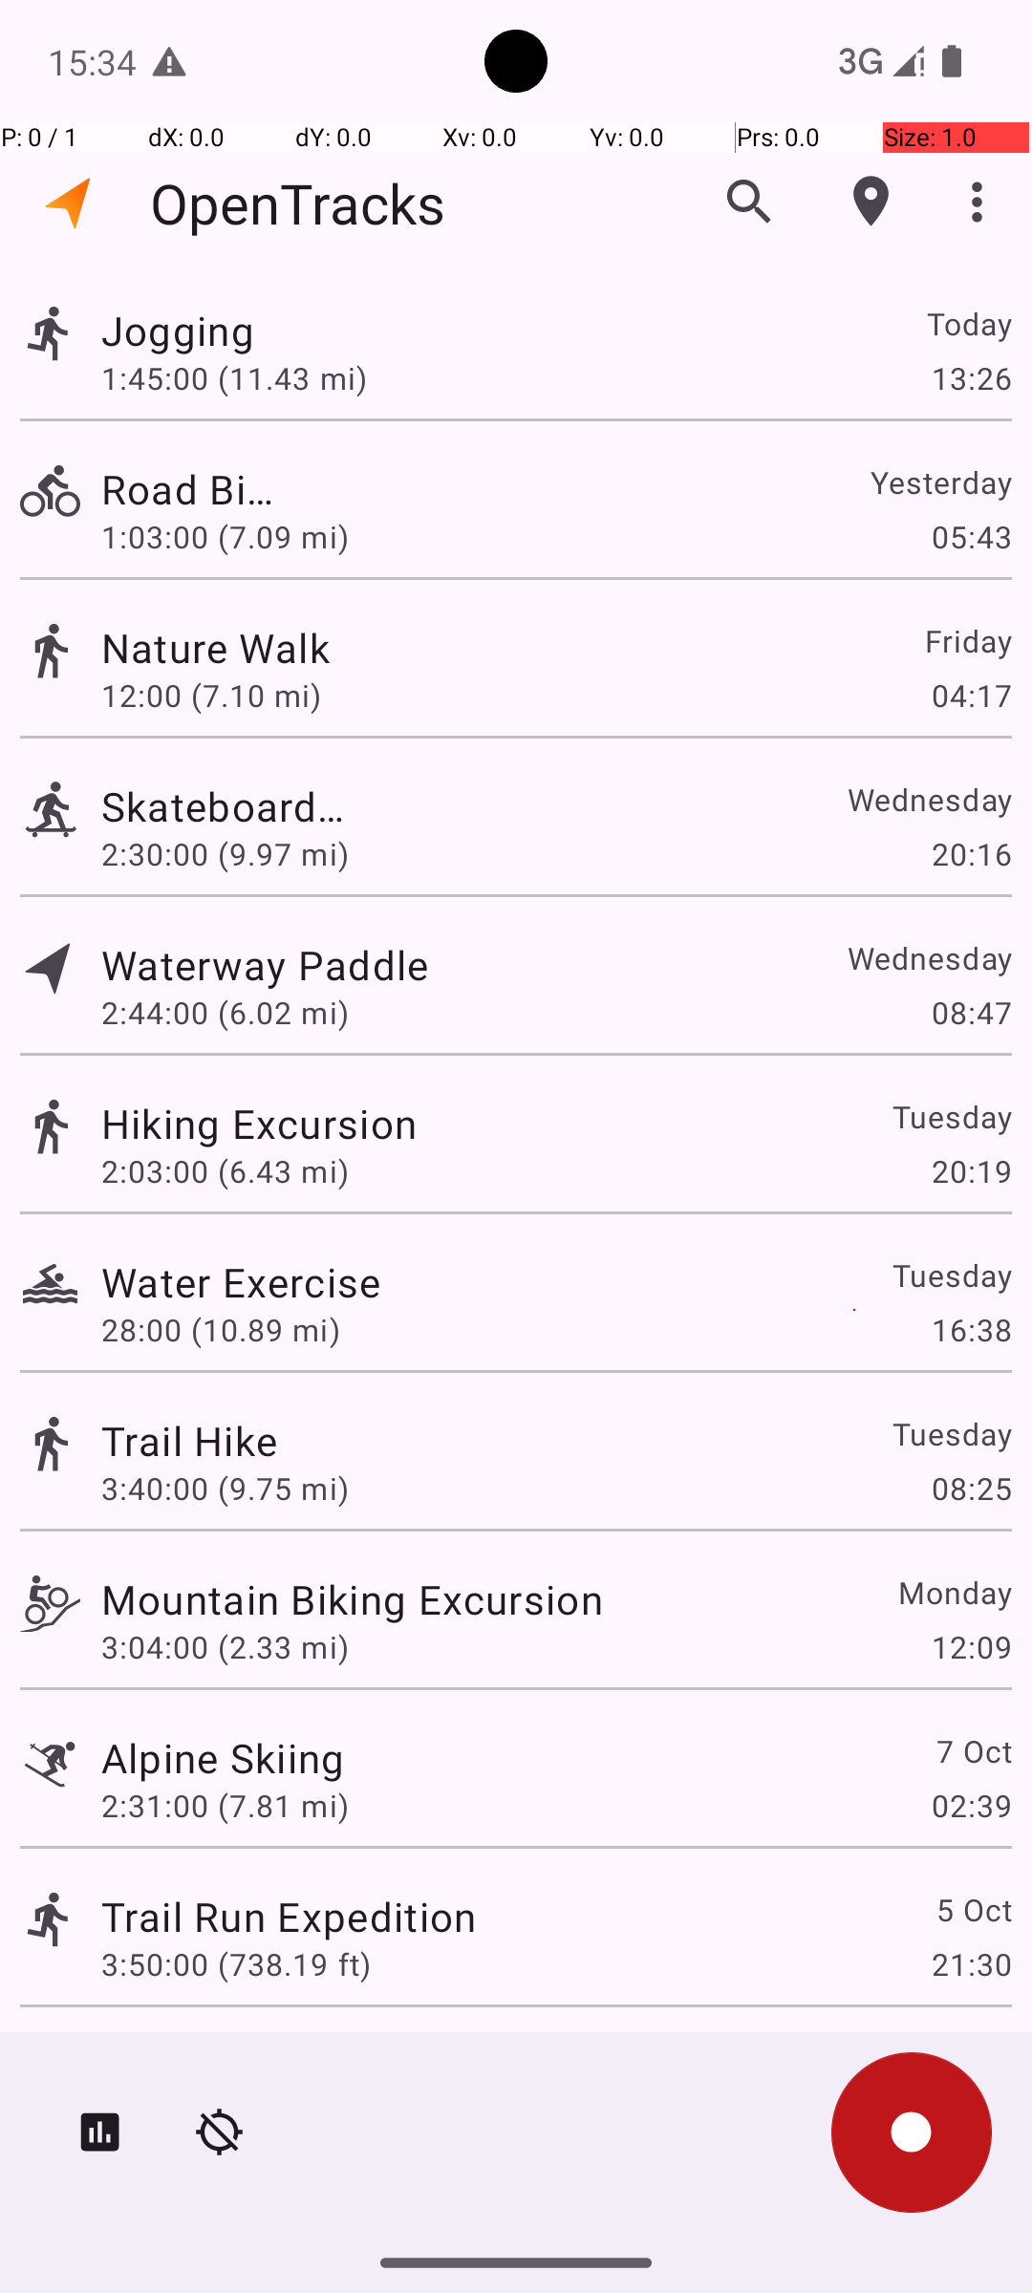 This screenshot has height=2293, width=1032. Describe the element at coordinates (912, 2132) in the screenshot. I see `Record` at that location.